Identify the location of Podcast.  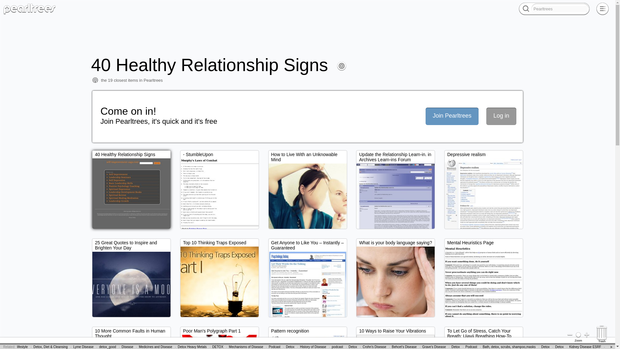
(274, 347).